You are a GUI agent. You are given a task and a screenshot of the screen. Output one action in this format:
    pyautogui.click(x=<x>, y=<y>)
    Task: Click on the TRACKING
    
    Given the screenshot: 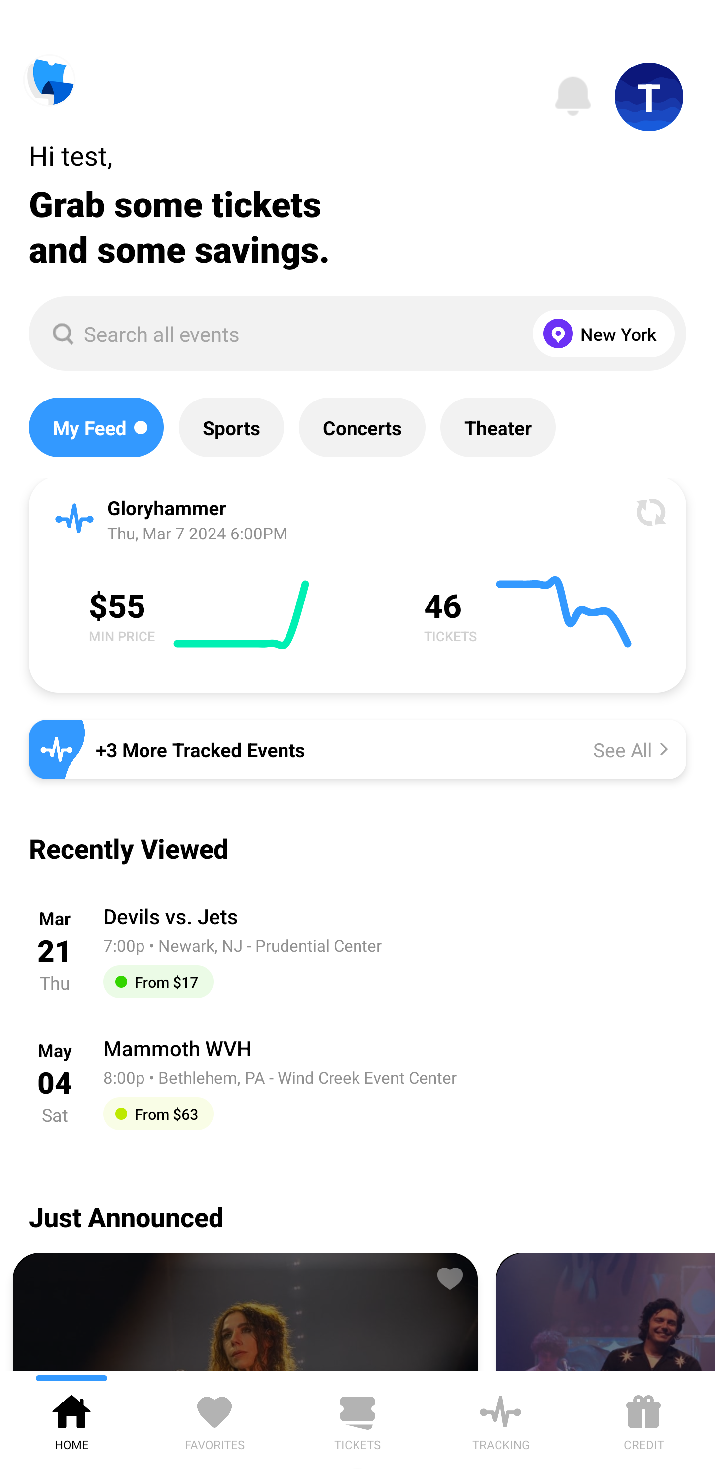 What is the action you would take?
    pyautogui.click(x=500, y=1419)
    